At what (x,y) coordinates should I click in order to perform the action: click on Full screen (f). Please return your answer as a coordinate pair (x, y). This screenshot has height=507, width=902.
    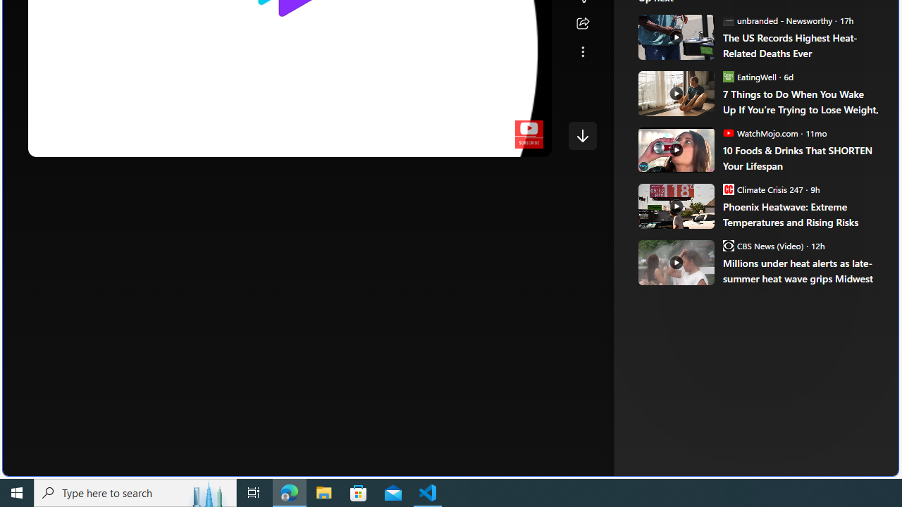
    Looking at the image, I should click on (529, 142).